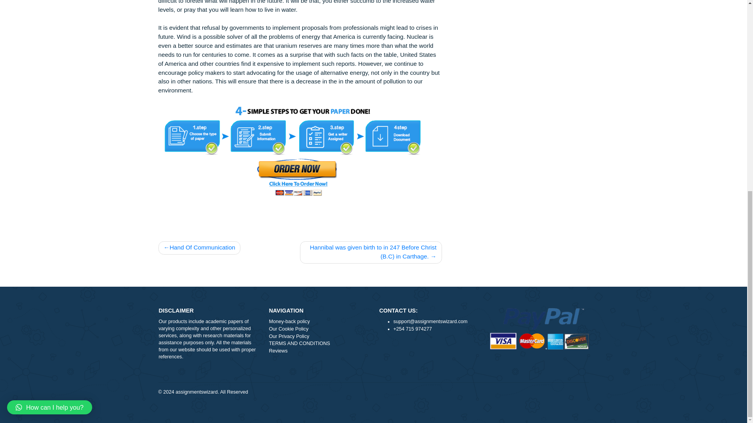 The height and width of the screenshot is (423, 753). What do you see at coordinates (354, 419) in the screenshot?
I see `TERMS AND CONDITIONS` at bounding box center [354, 419].